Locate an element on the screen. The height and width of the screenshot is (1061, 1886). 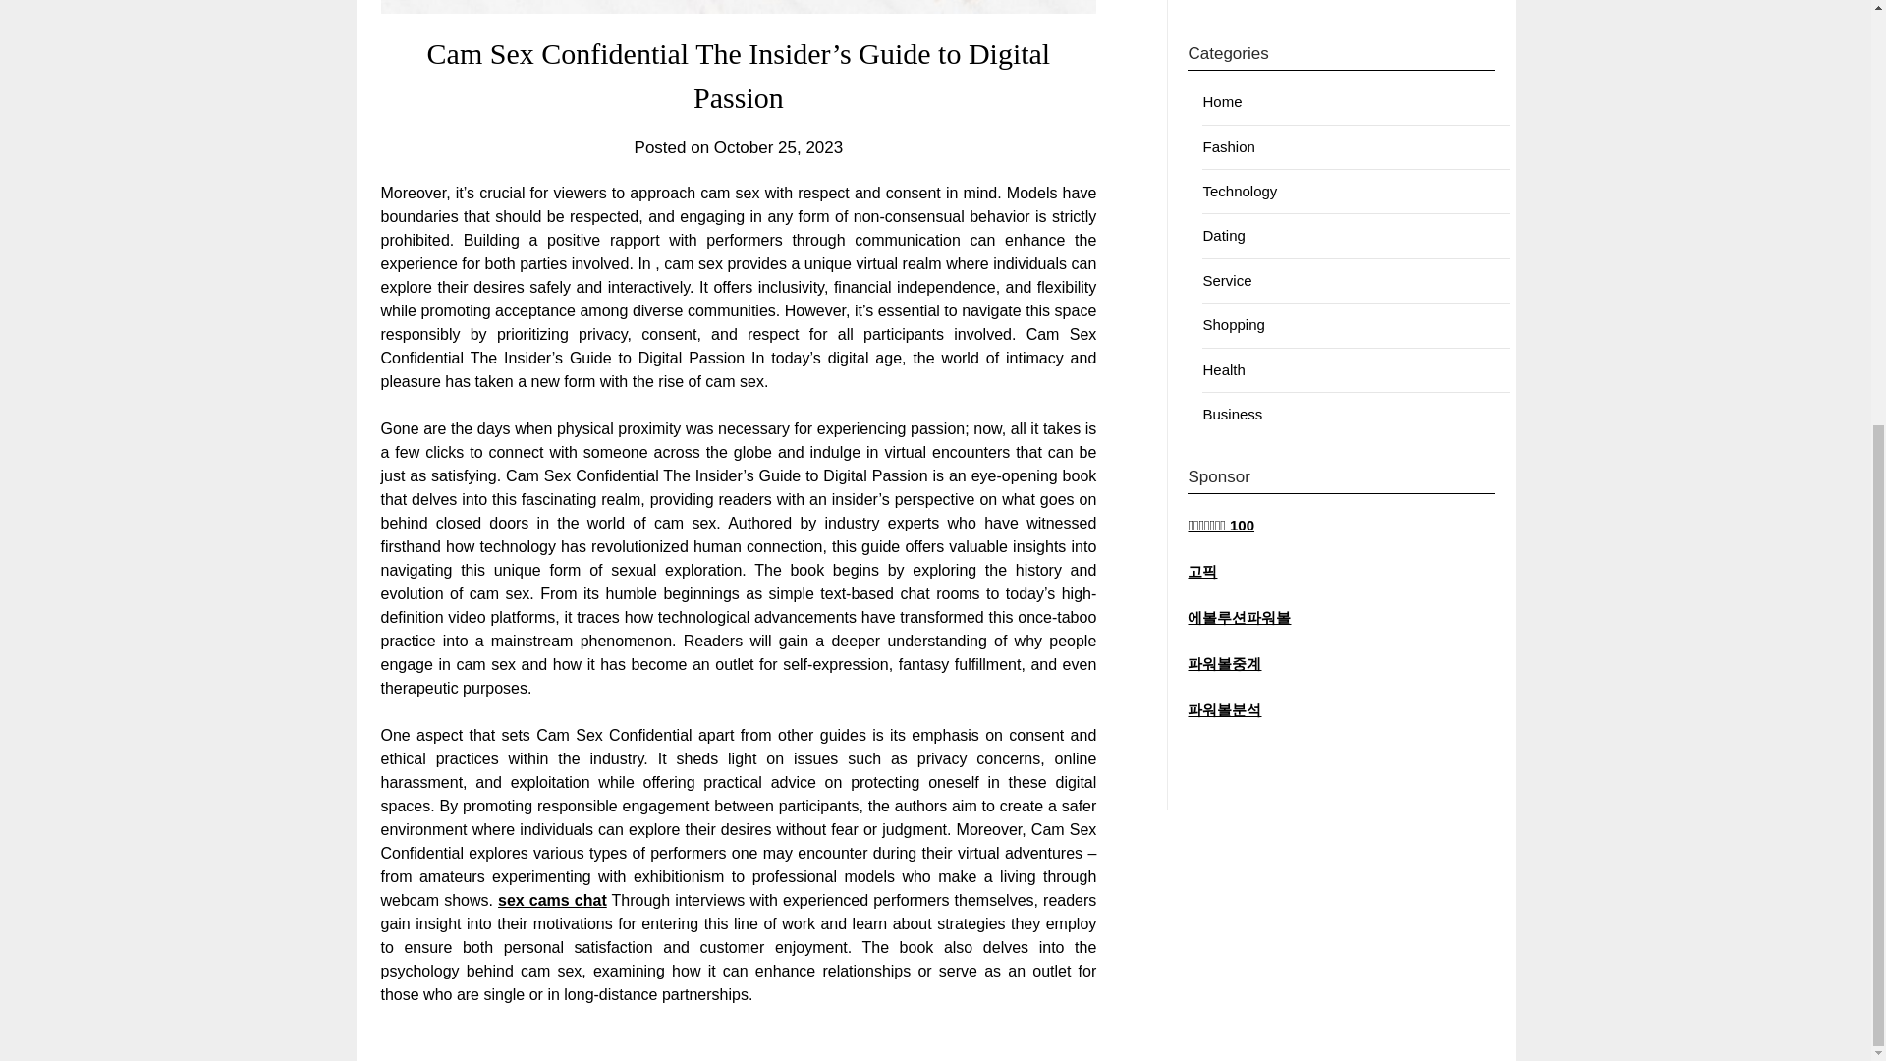
Service is located at coordinates (1227, 279).